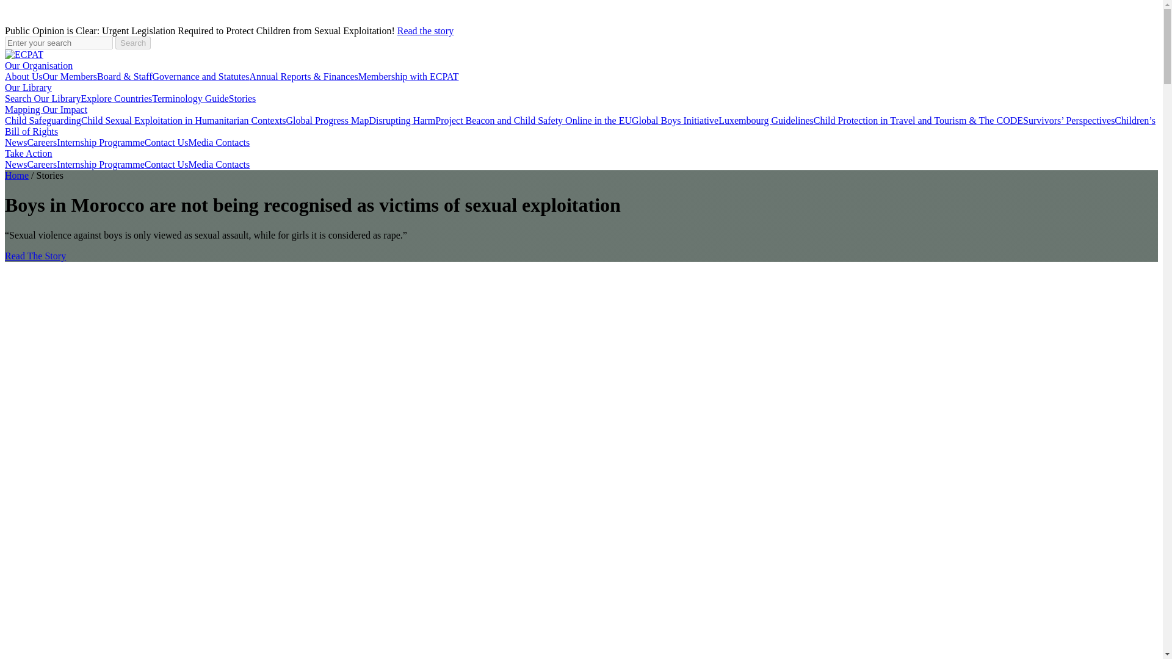  Describe the element at coordinates (133, 43) in the screenshot. I see `Search` at that location.